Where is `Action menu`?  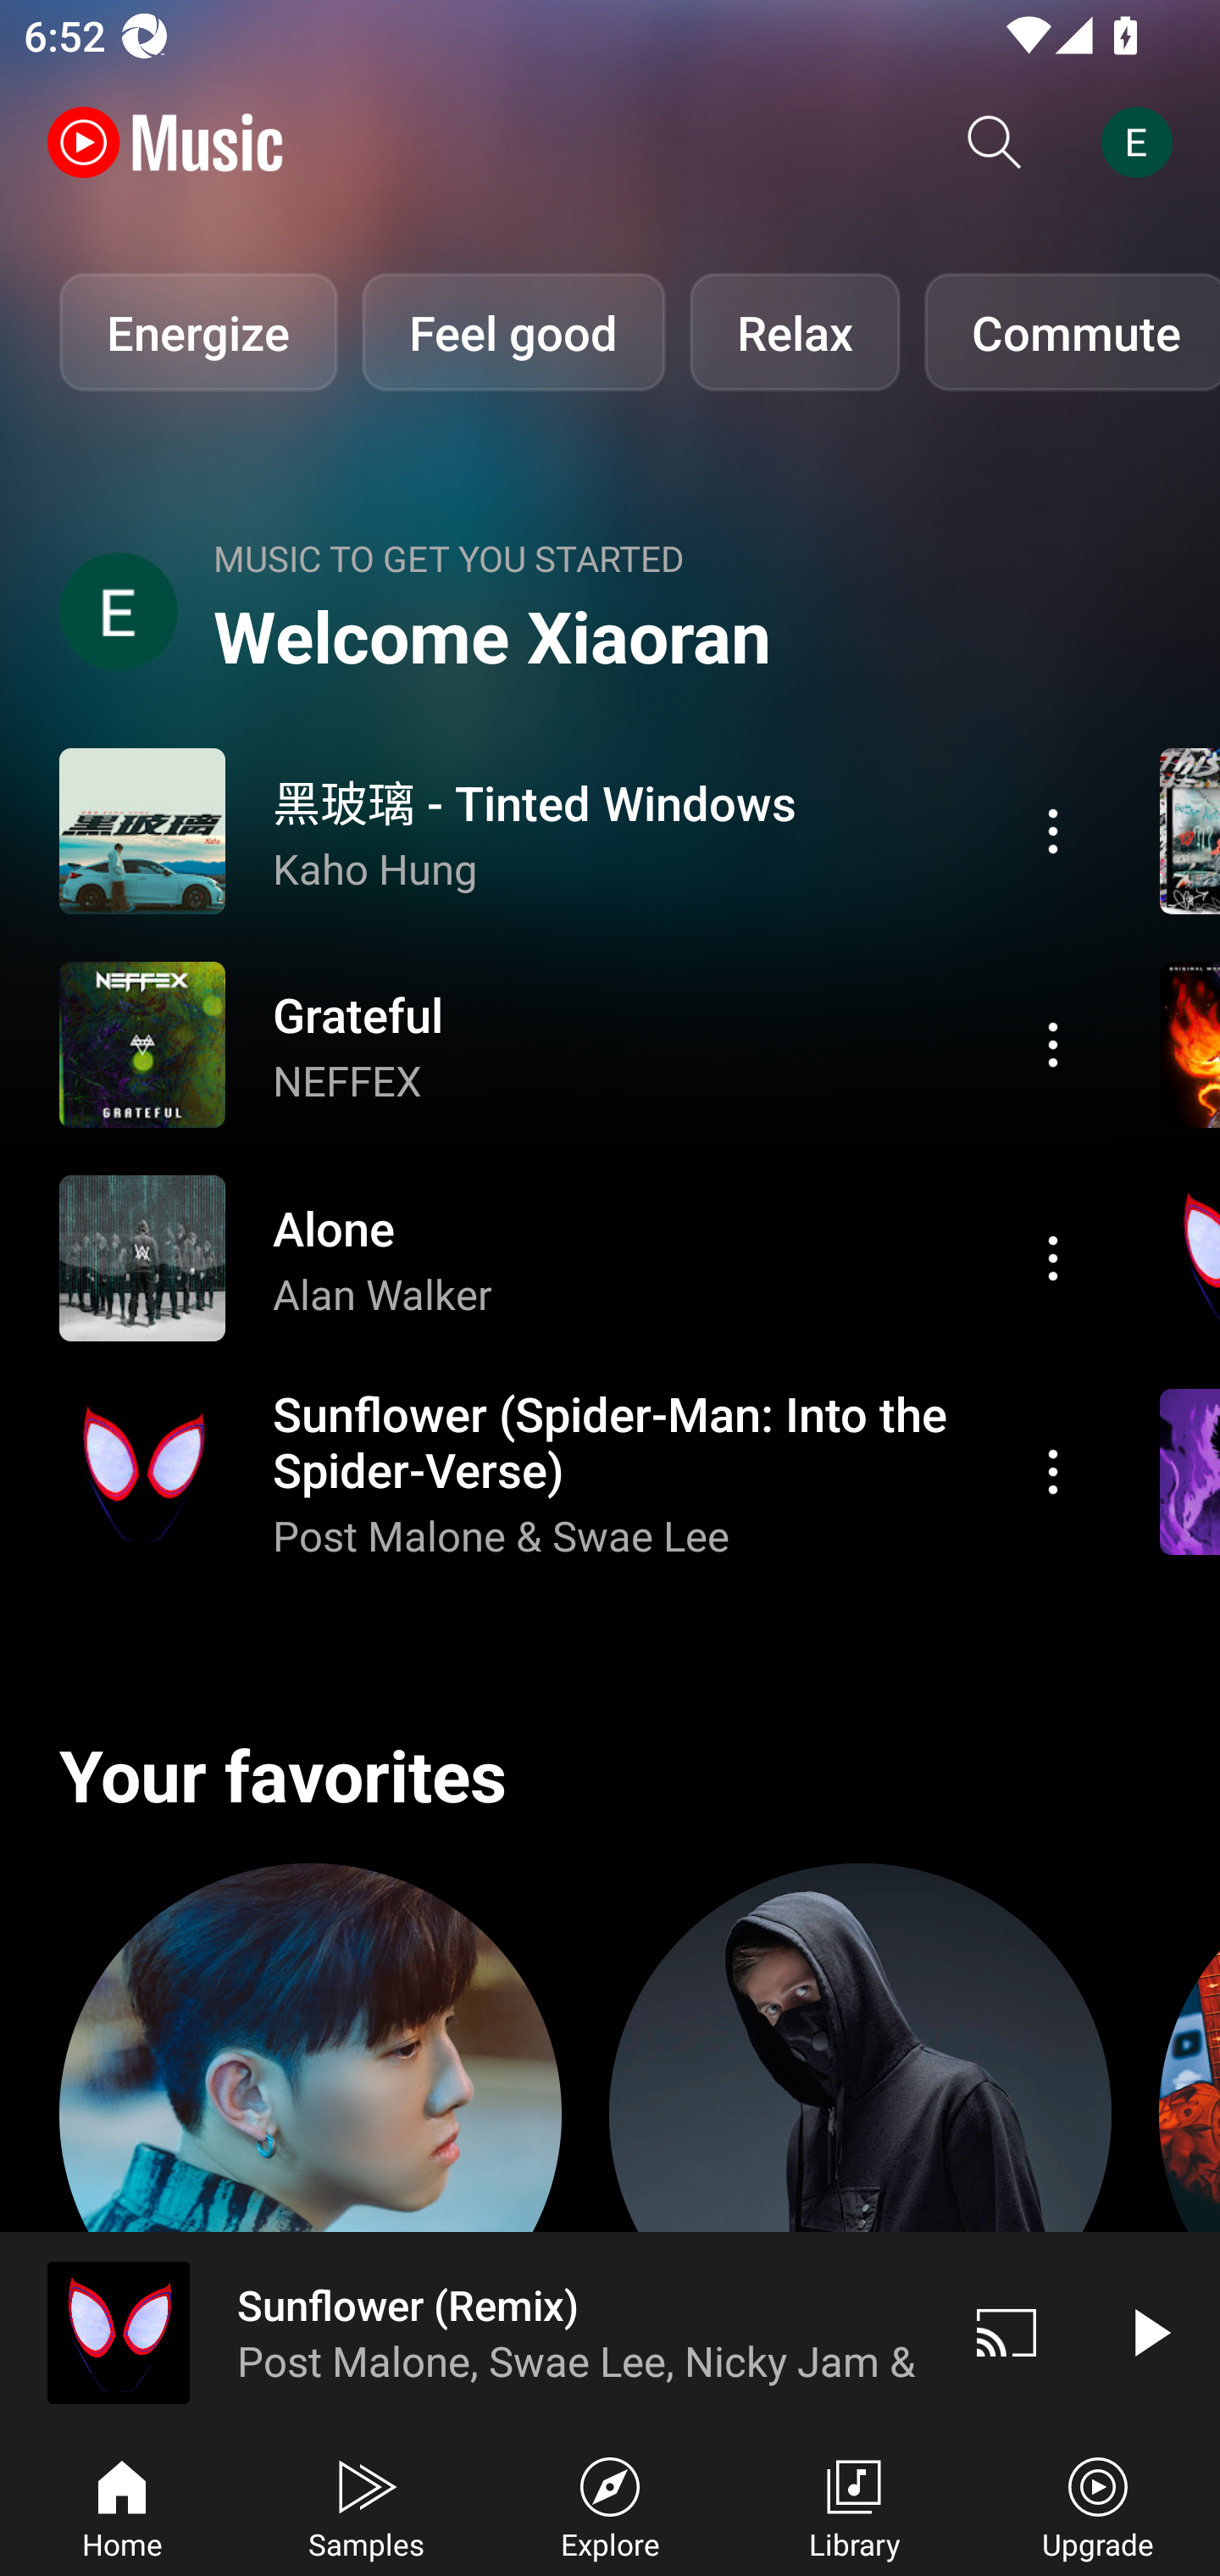 Action menu is located at coordinates (574, 1044).